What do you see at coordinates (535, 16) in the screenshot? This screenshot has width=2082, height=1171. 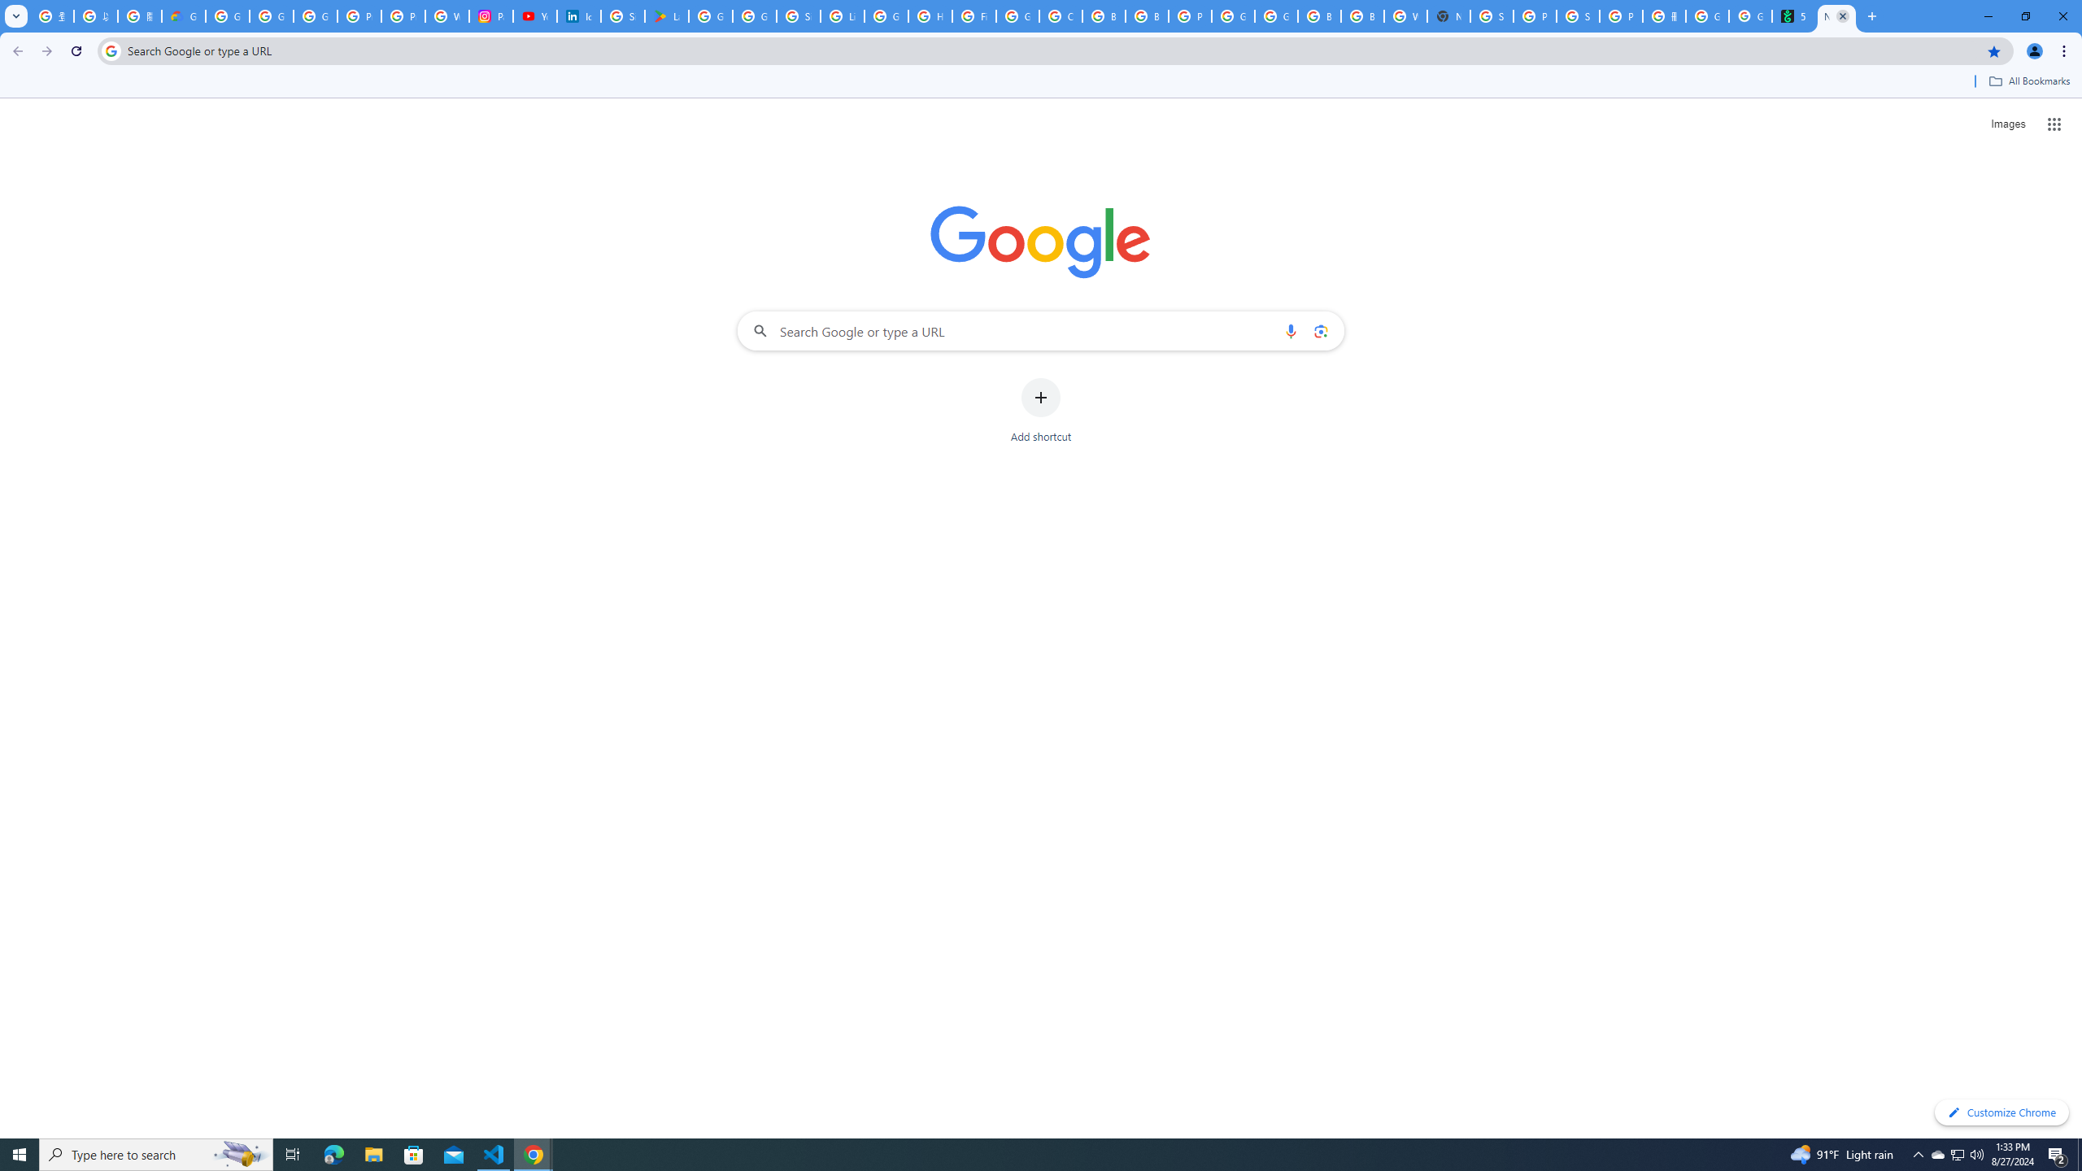 I see `YouTube Culture & Trends - On The Rise: Handcam Videos` at bounding box center [535, 16].